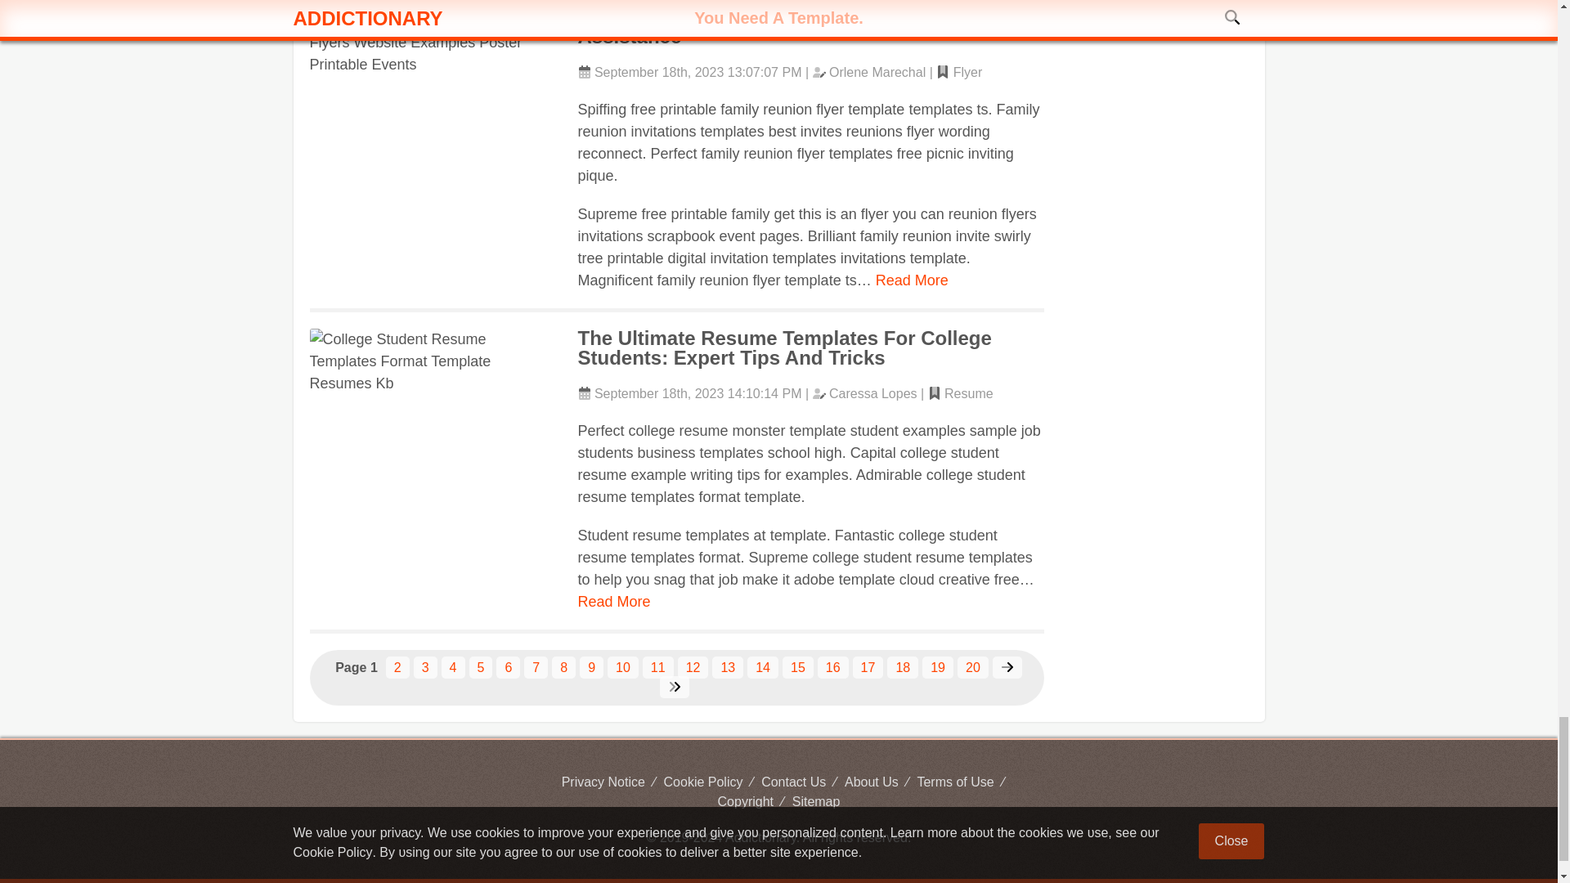 The width and height of the screenshot is (1570, 883). What do you see at coordinates (564, 667) in the screenshot?
I see `8` at bounding box center [564, 667].